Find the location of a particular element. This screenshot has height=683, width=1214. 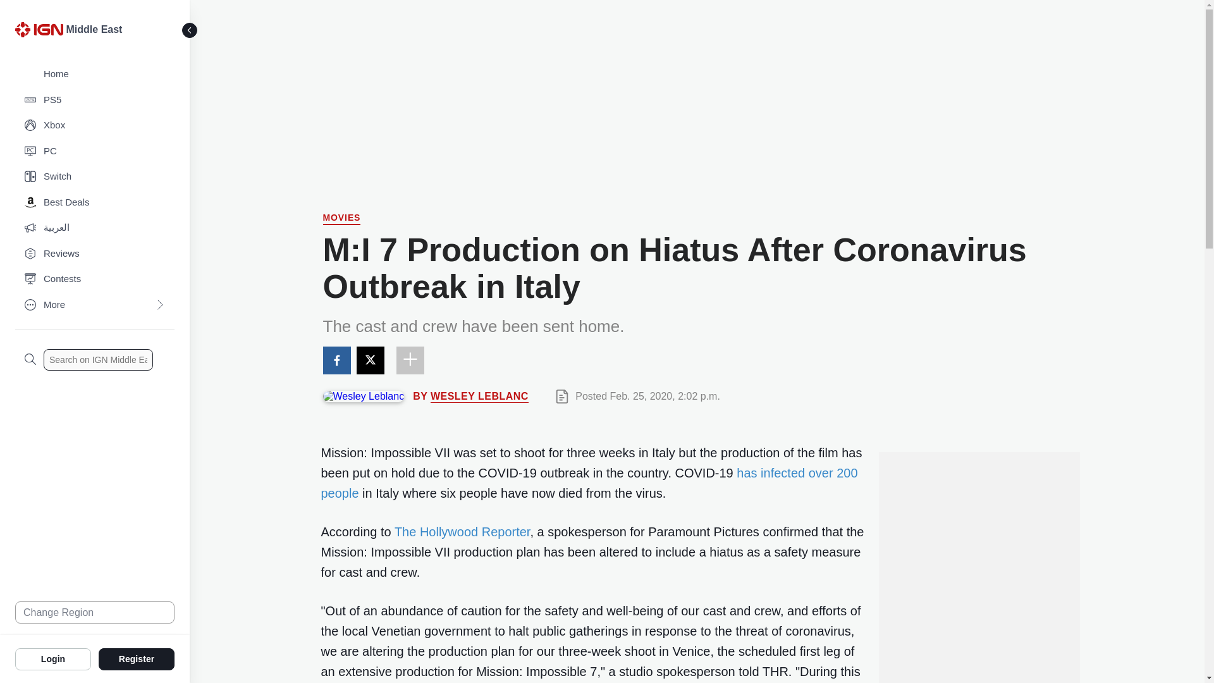

Xbox is located at coordinates (95, 125).